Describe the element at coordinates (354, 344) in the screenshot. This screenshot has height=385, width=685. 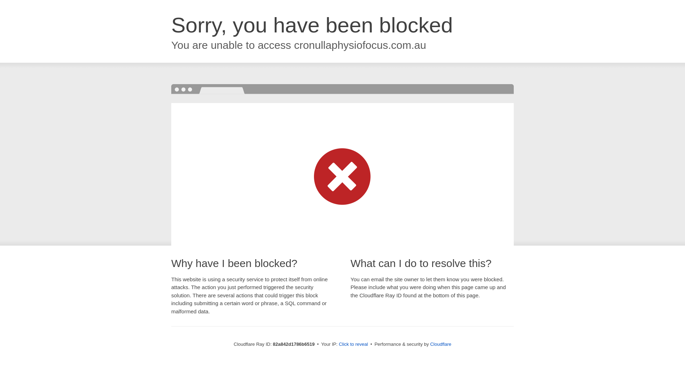
I see `Click to reveal` at that location.